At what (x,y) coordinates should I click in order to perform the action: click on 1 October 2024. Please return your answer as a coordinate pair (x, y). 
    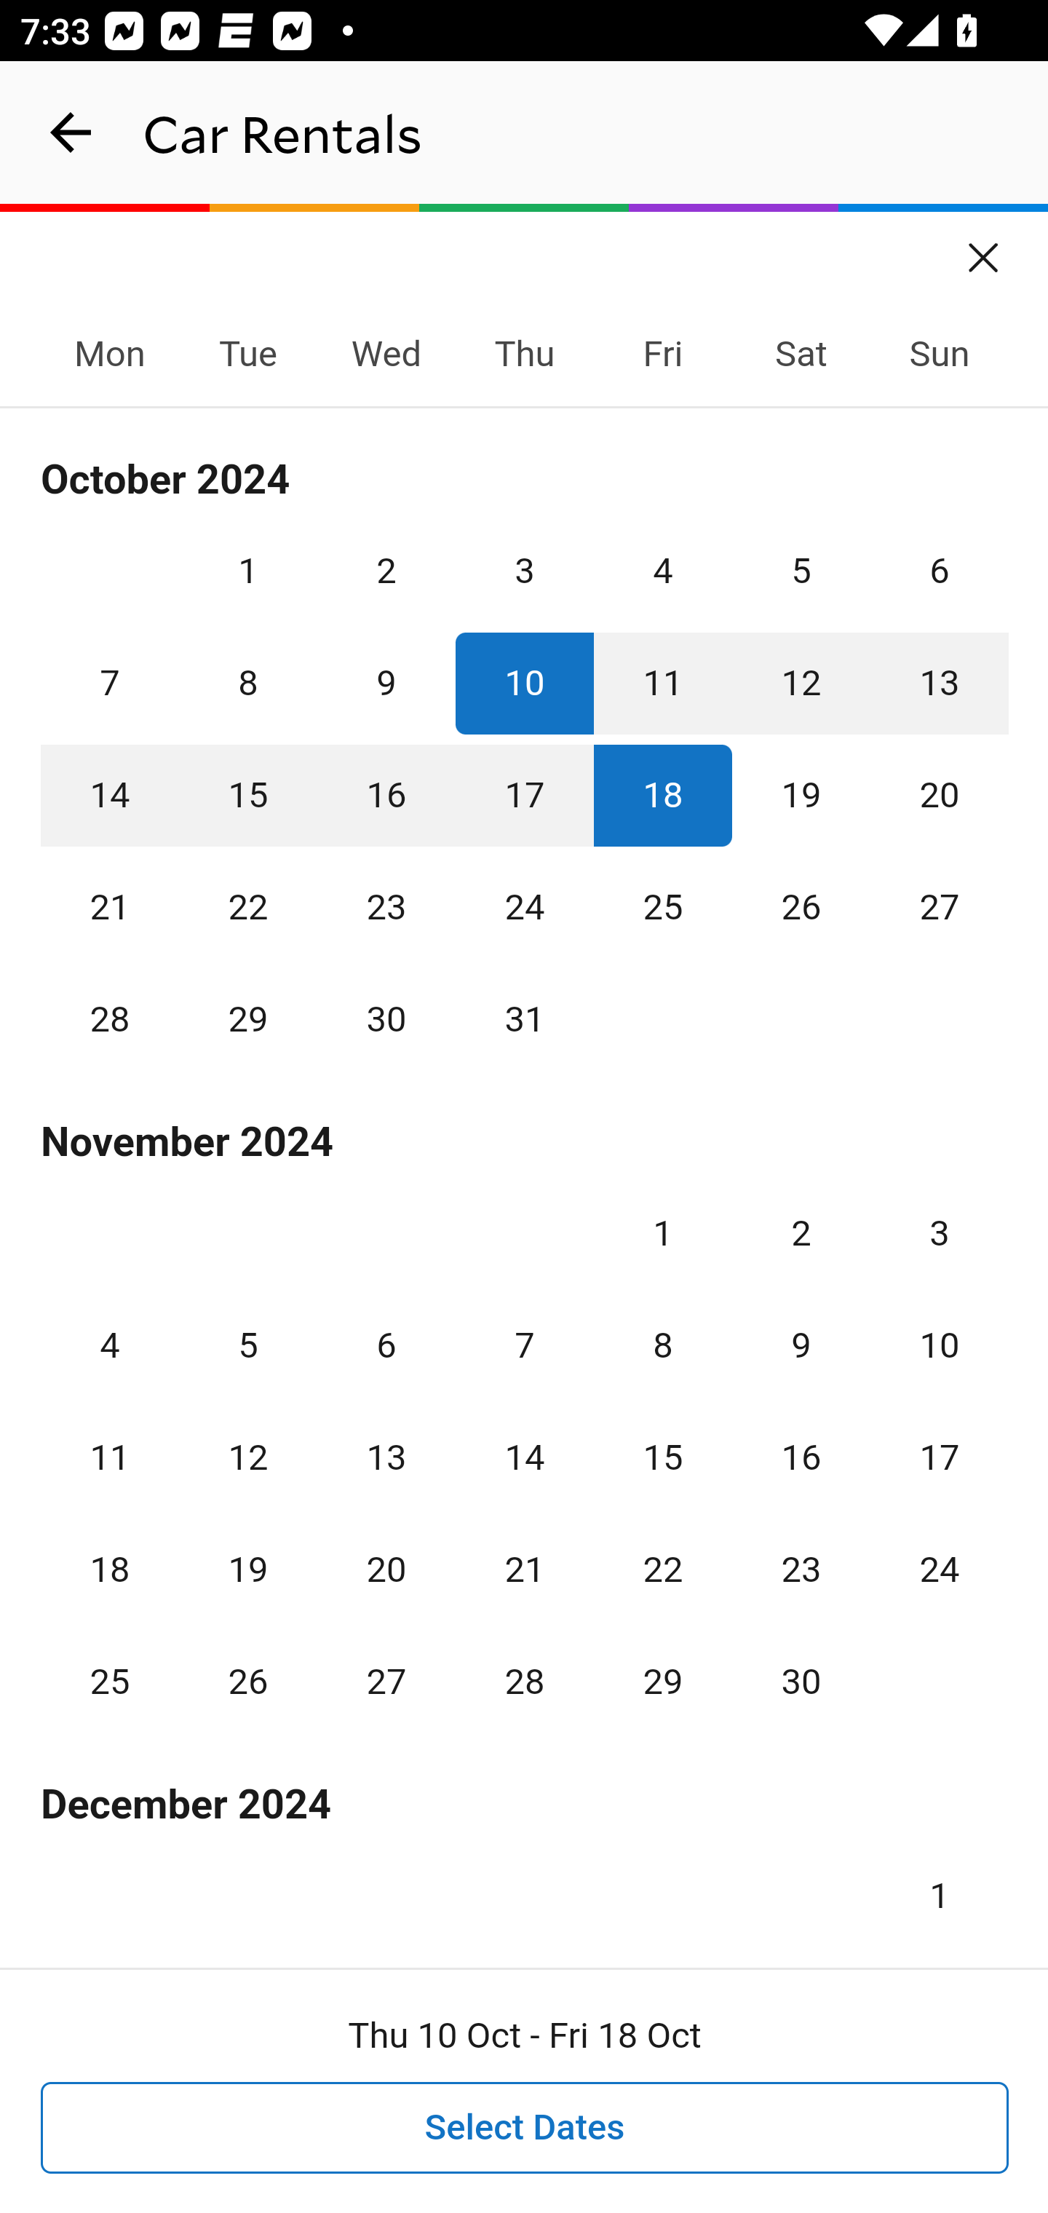
    Looking at the image, I should click on (247, 571).